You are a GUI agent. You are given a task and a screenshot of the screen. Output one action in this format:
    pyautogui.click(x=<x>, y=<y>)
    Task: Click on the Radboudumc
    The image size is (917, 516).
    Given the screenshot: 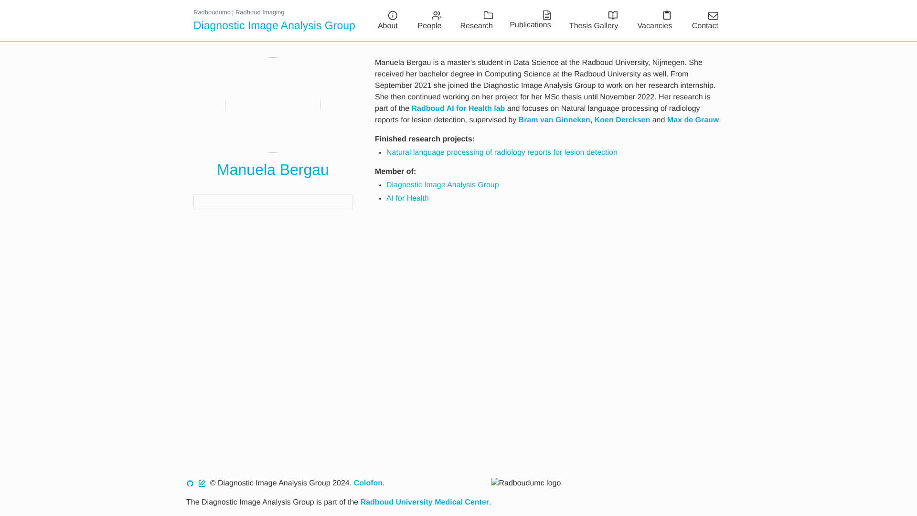 What is the action you would take?
    pyautogui.click(x=212, y=12)
    